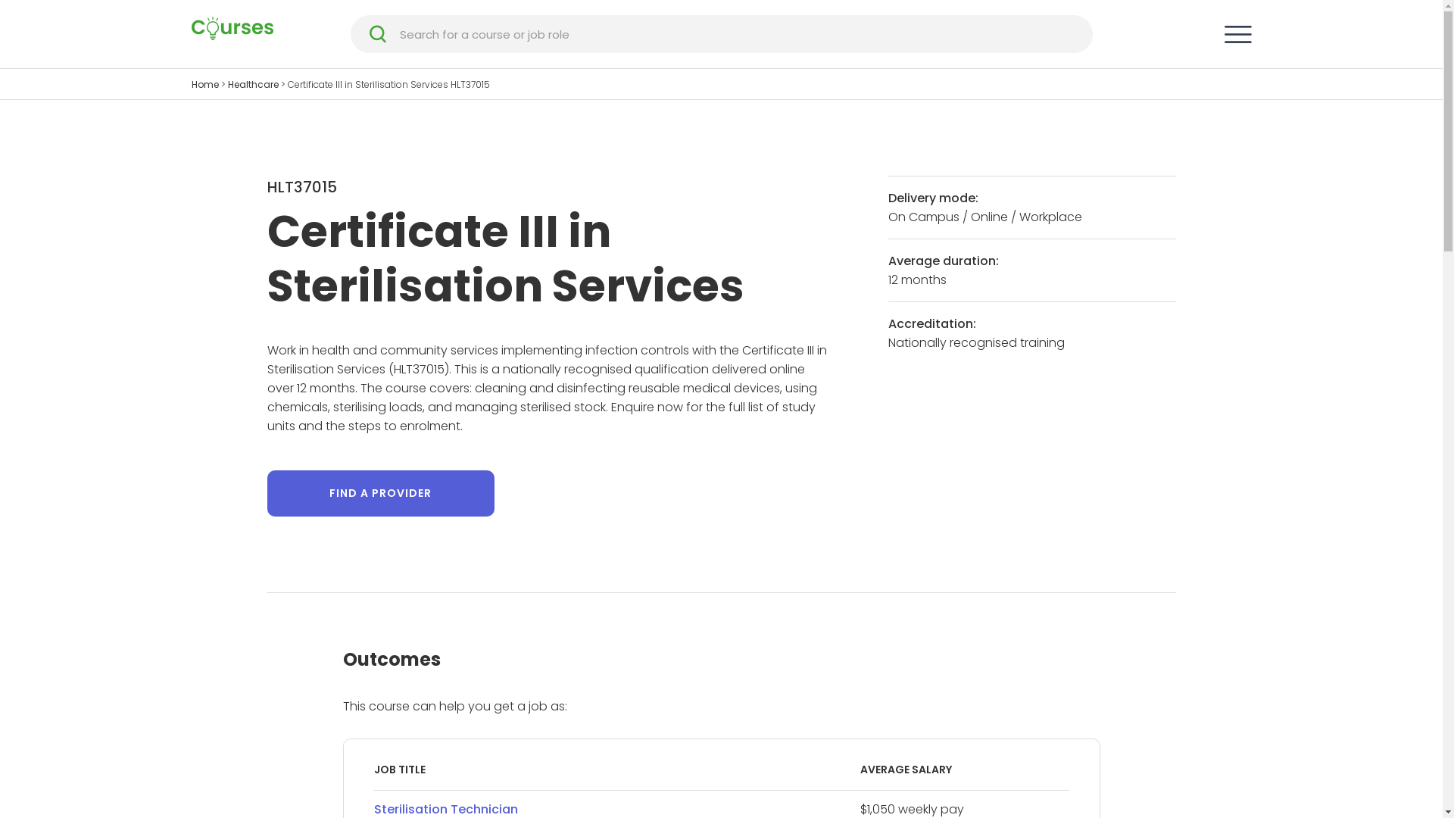 This screenshot has width=1454, height=818. I want to click on Home, so click(204, 85).